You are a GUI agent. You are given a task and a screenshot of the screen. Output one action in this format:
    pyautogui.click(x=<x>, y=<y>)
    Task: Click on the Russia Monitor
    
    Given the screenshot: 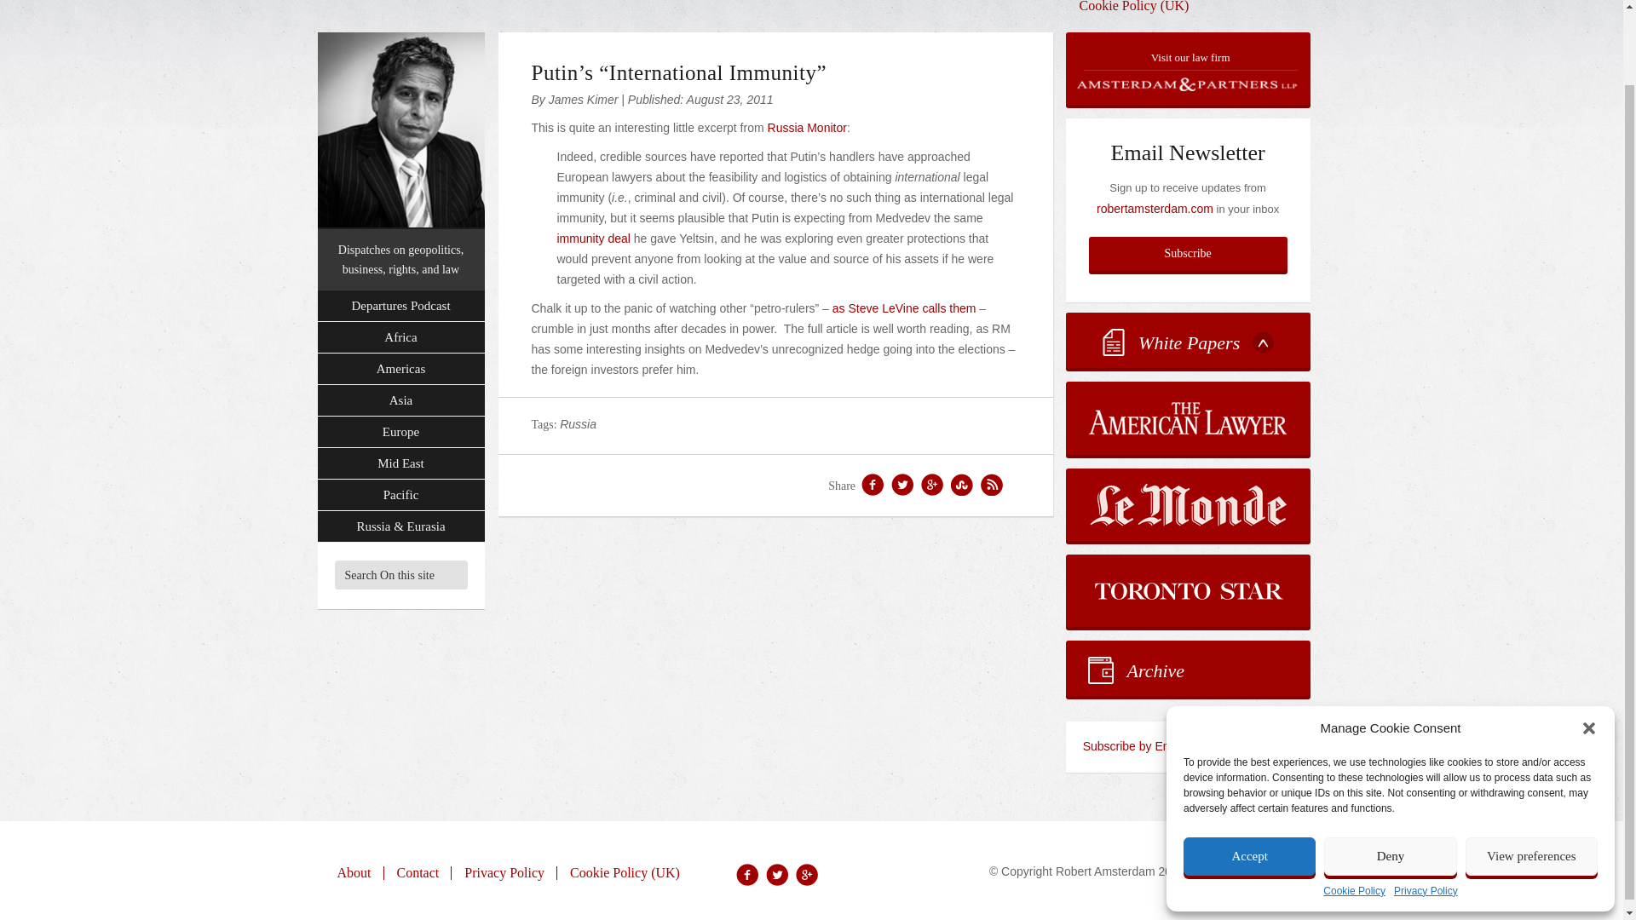 What is the action you would take?
    pyautogui.click(x=807, y=127)
    